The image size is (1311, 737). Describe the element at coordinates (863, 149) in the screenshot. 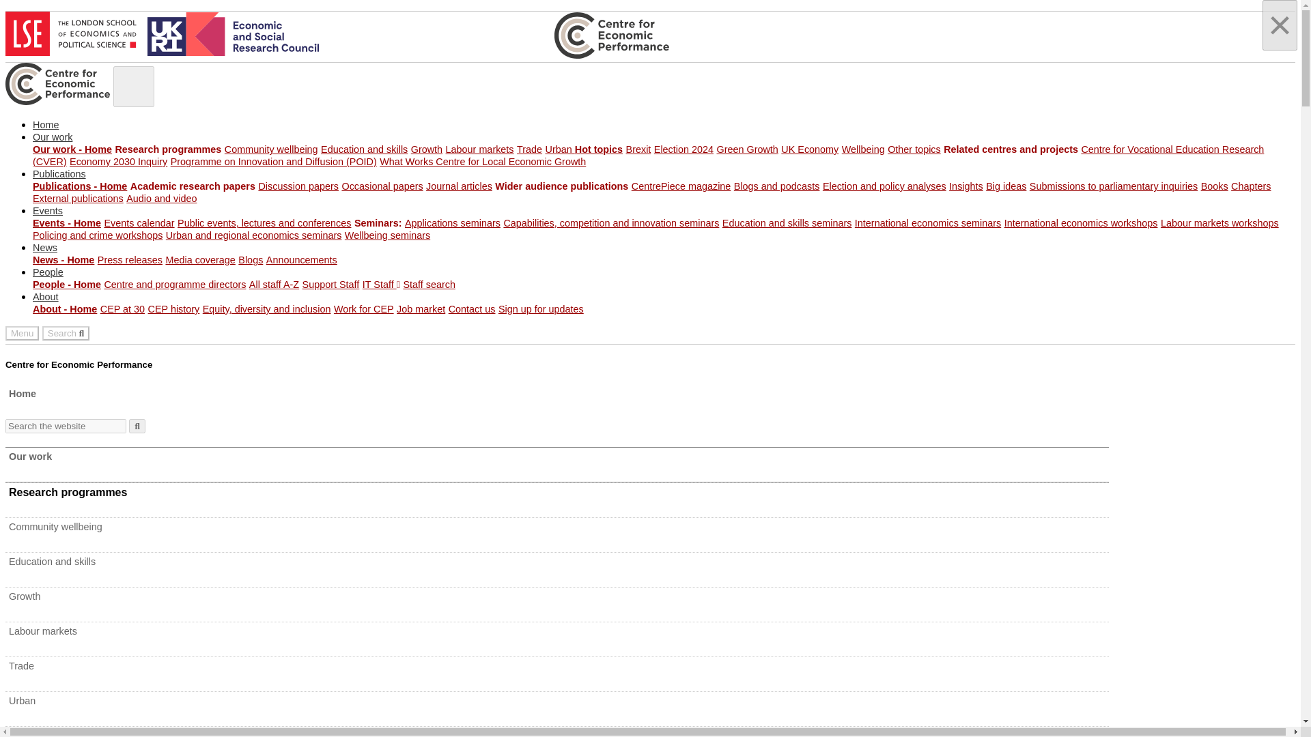

I see `Wellbeing` at that location.